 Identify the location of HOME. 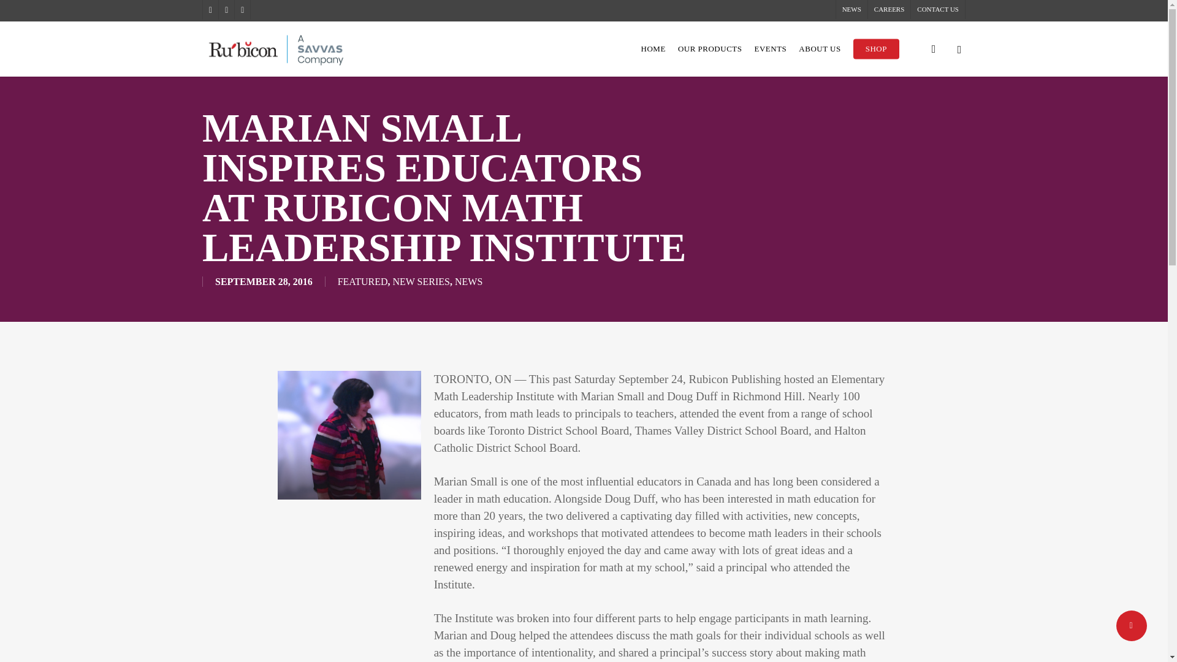
(653, 49).